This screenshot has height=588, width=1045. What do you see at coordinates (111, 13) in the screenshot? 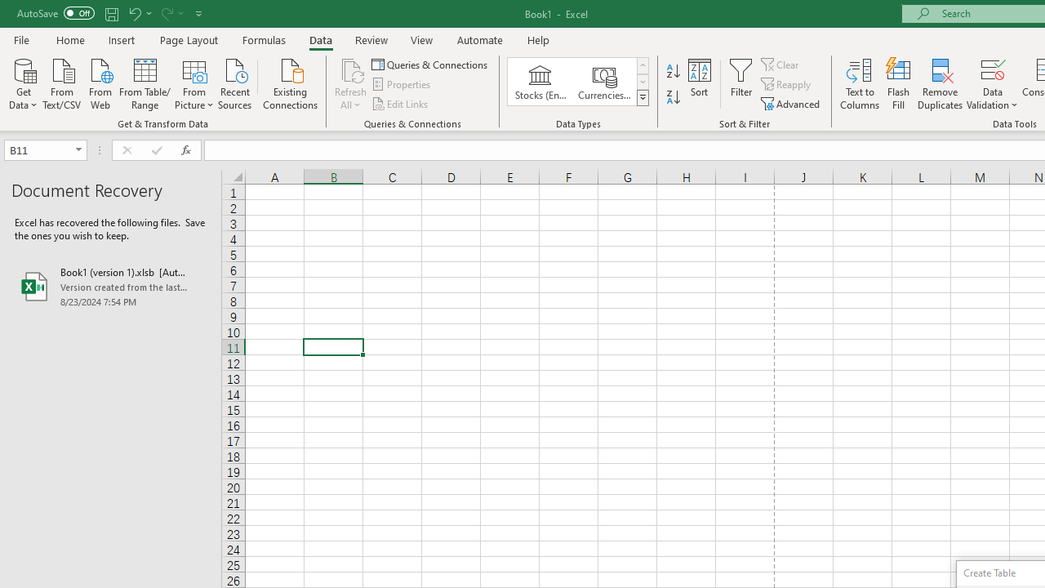
I see `Quick Access Toolbar` at bounding box center [111, 13].